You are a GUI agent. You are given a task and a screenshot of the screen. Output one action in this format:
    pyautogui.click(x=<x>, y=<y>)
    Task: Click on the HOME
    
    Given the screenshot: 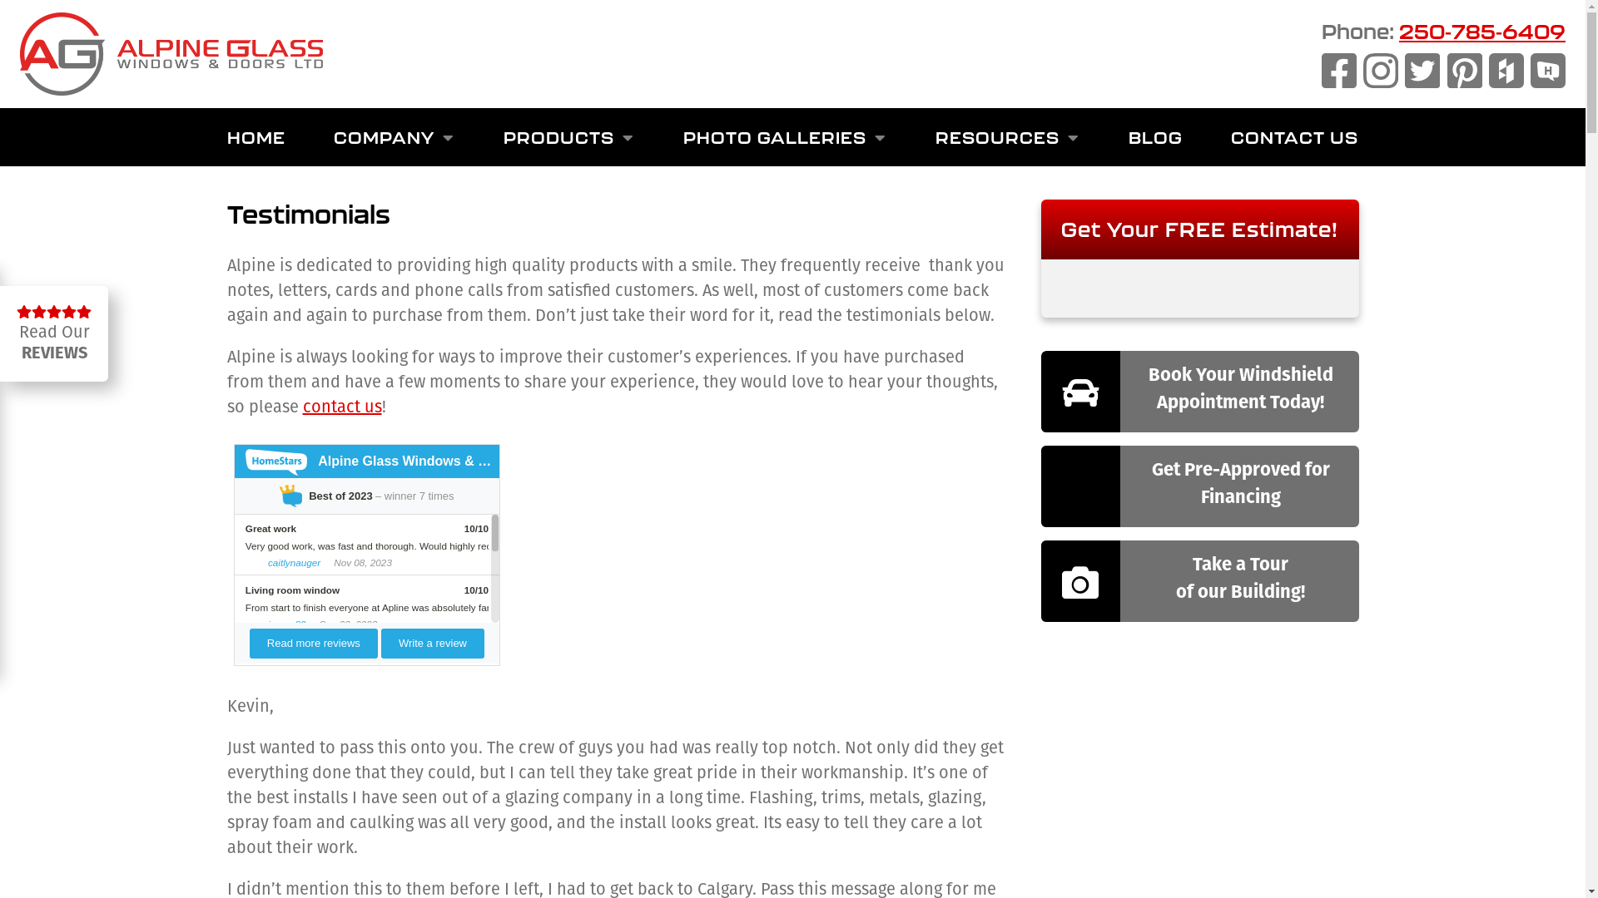 What is the action you would take?
    pyautogui.click(x=256, y=137)
    